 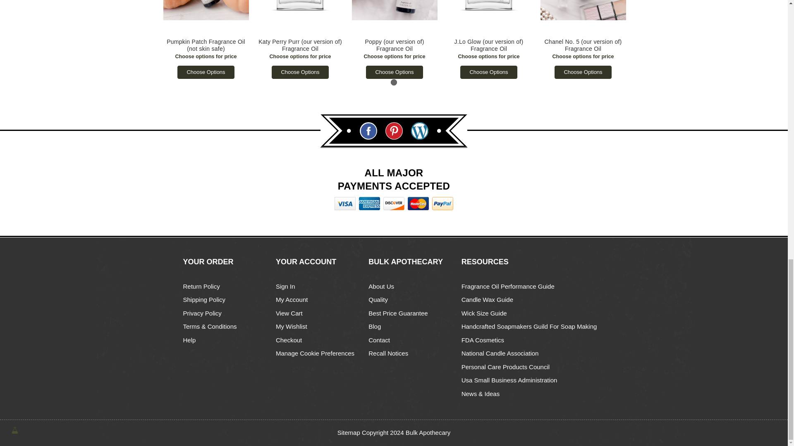 I want to click on crafted with love, so click(x=15, y=430).